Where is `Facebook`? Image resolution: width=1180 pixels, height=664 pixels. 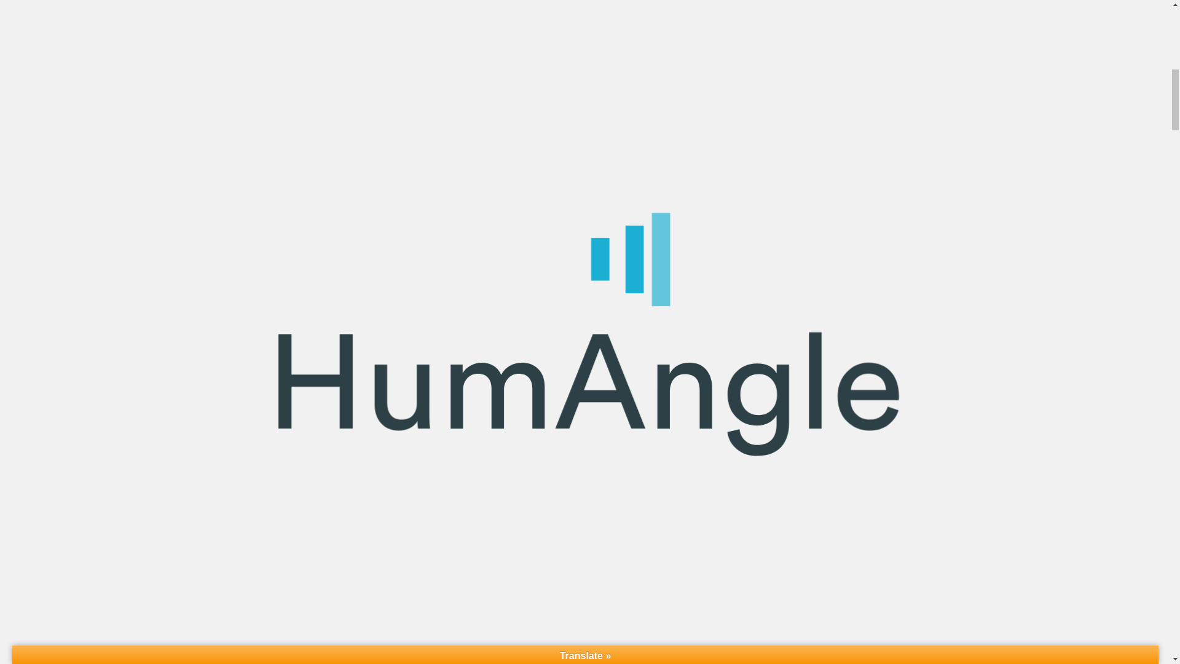
Facebook is located at coordinates (556, 313).